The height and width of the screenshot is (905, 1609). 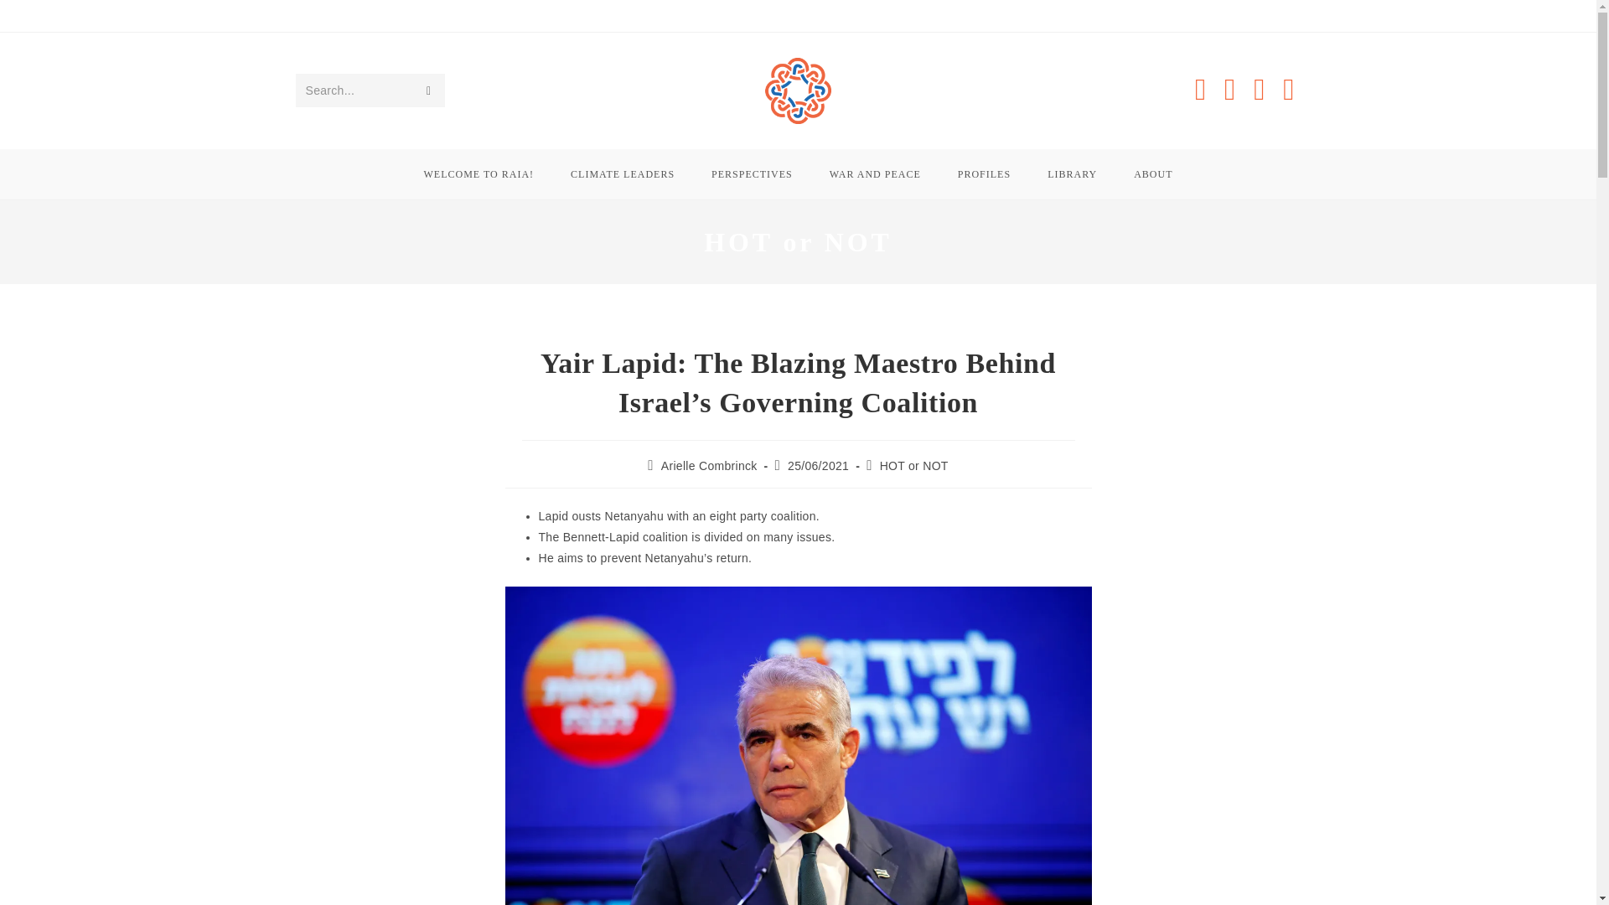 What do you see at coordinates (1152, 174) in the screenshot?
I see `ABOUT` at bounding box center [1152, 174].